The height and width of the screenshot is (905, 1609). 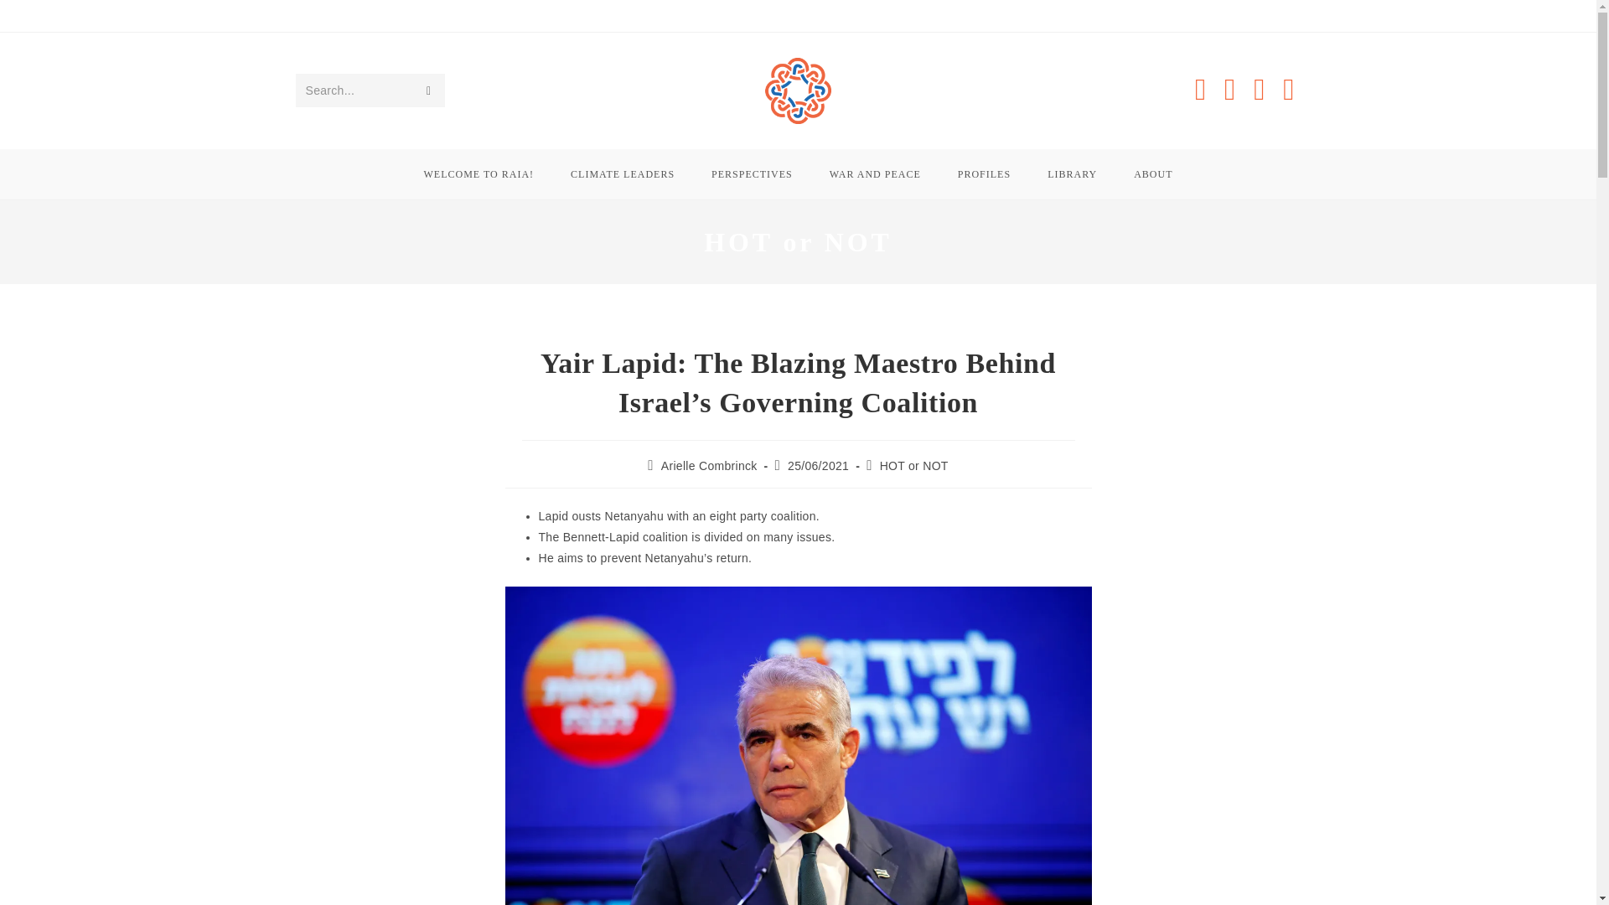 What do you see at coordinates (1152, 174) in the screenshot?
I see `ABOUT` at bounding box center [1152, 174].